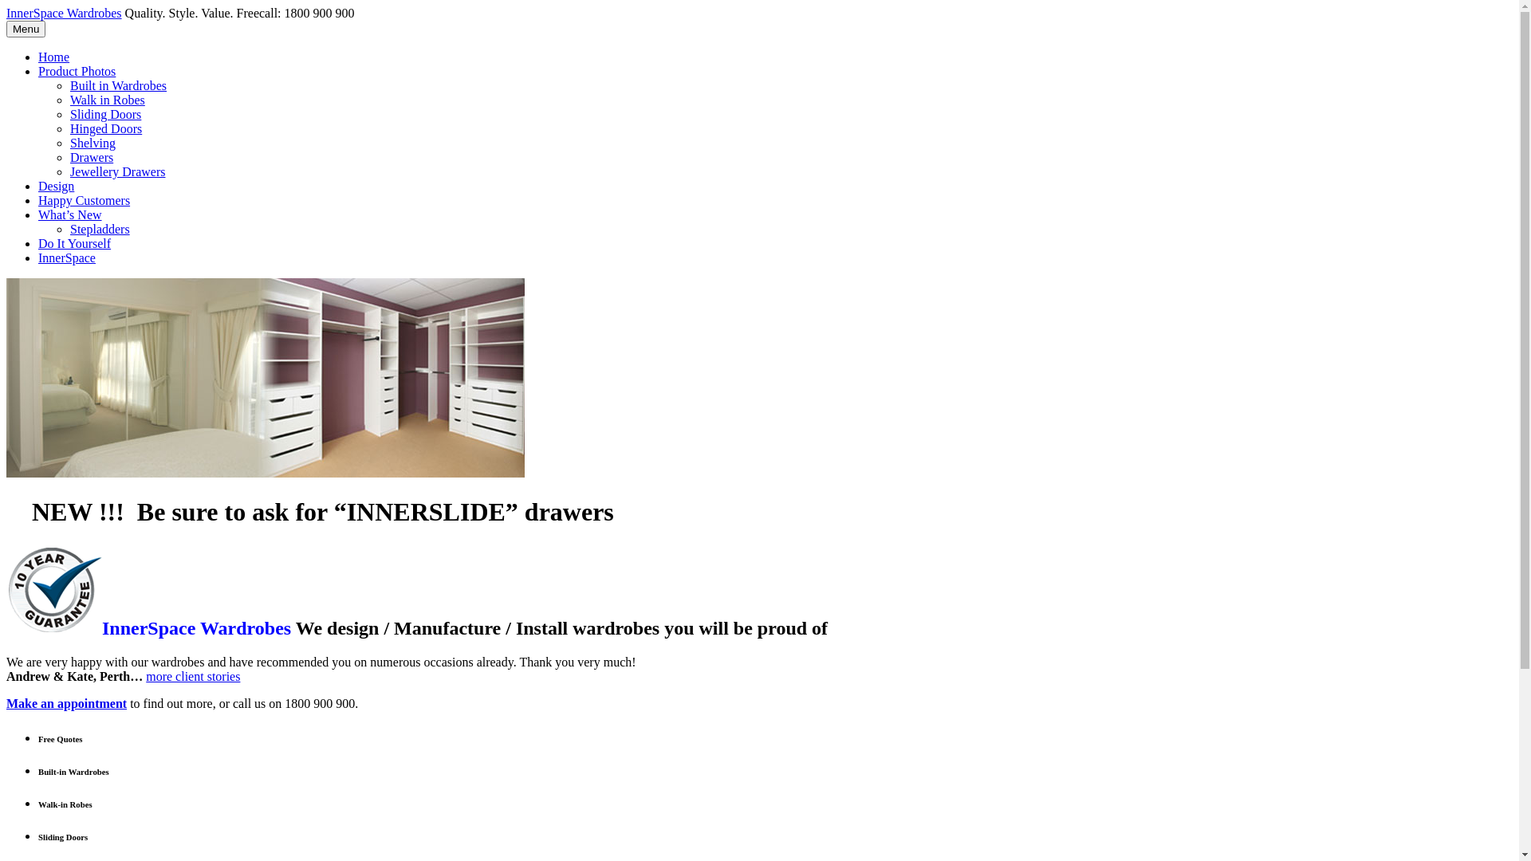 The image size is (1531, 861). I want to click on Design, so click(56, 187).